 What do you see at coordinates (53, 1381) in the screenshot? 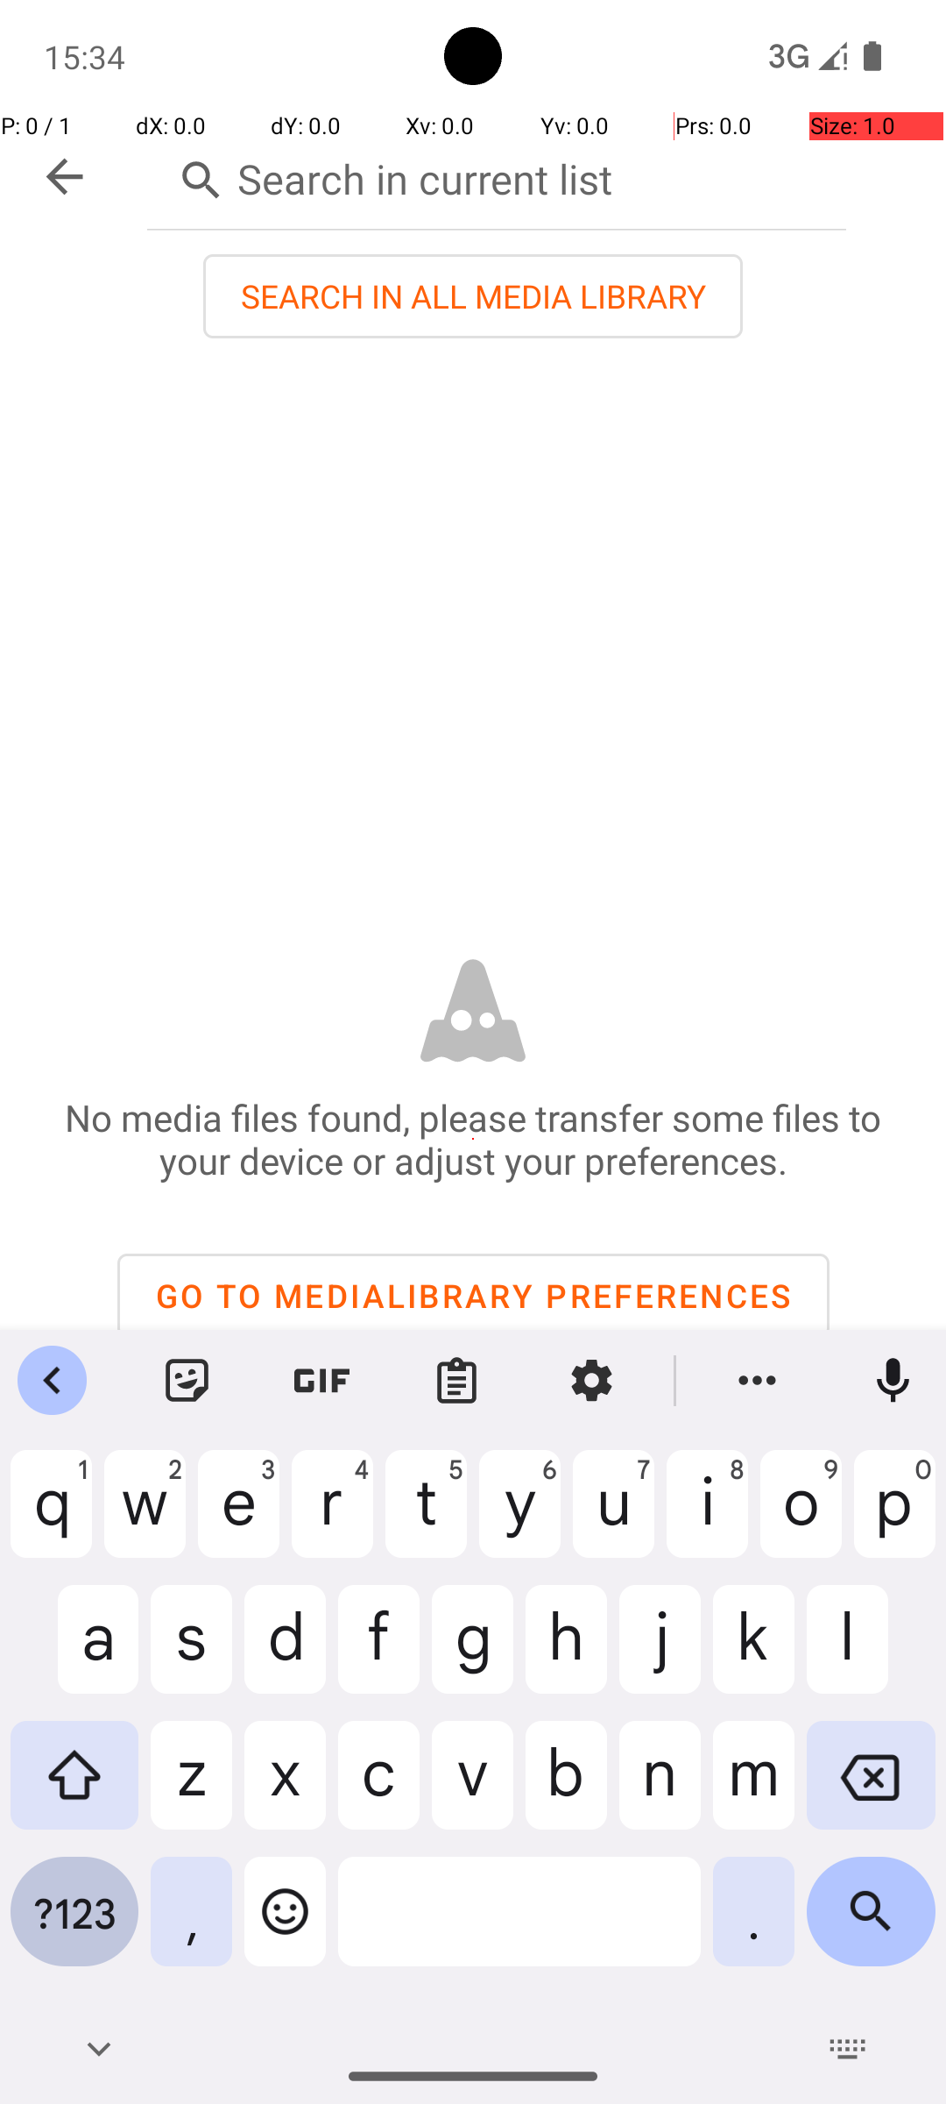
I see `Close features menu` at bounding box center [53, 1381].